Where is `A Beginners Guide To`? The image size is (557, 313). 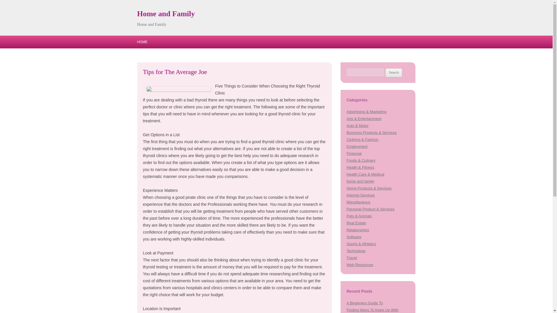
A Beginners Guide To is located at coordinates (364, 303).